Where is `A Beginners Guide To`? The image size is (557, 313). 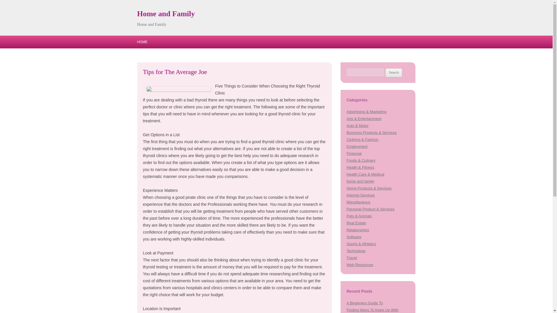
A Beginners Guide To is located at coordinates (364, 303).